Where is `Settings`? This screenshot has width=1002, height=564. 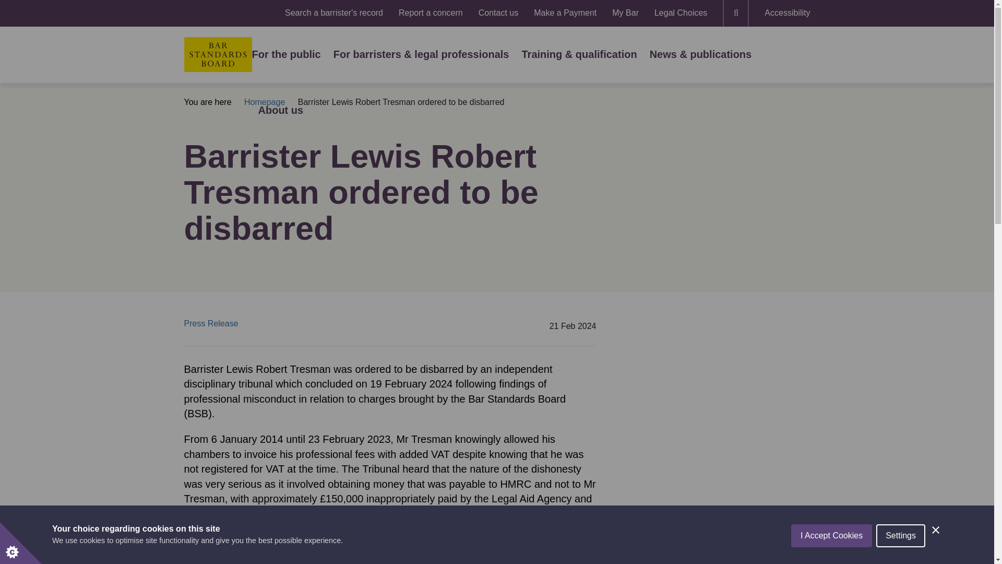 Settings is located at coordinates (900, 557).